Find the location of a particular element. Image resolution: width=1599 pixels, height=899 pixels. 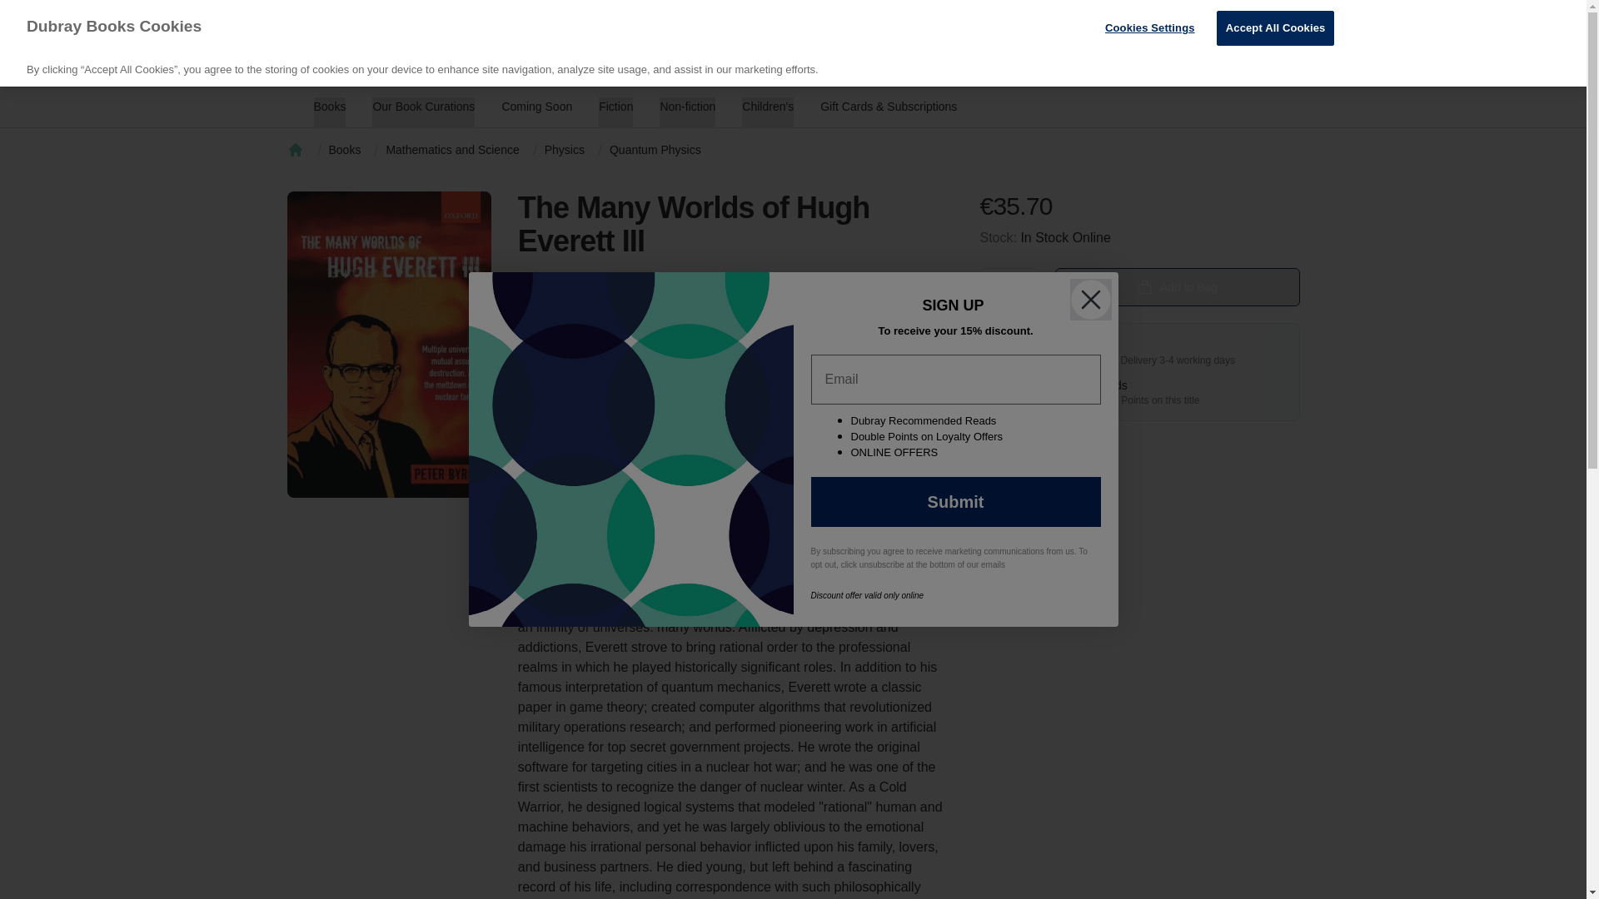

Store Locator is located at coordinates (1278, 59).